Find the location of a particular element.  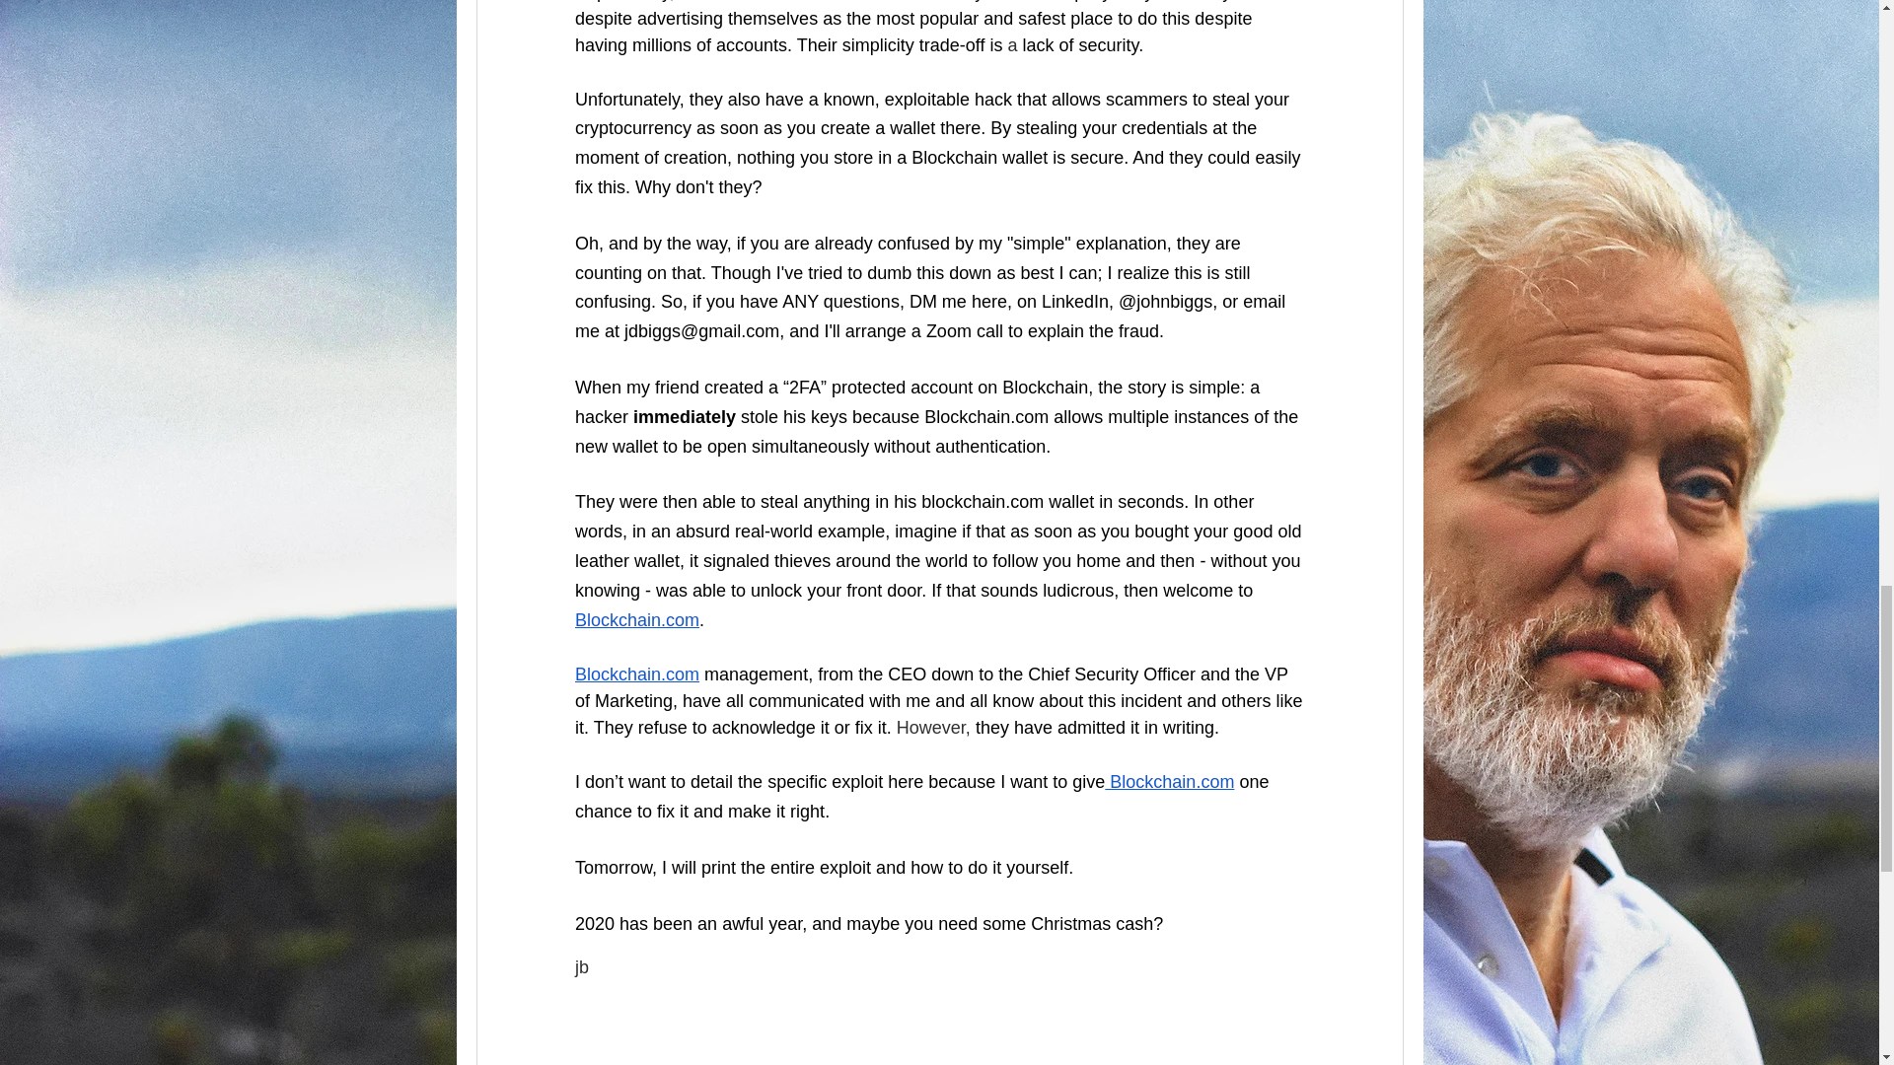

Blockchain.com is located at coordinates (740, 1).